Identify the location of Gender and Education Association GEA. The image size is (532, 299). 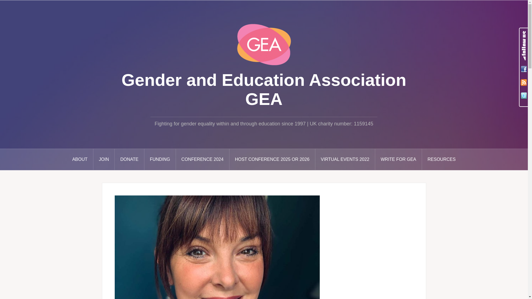
(264, 44).